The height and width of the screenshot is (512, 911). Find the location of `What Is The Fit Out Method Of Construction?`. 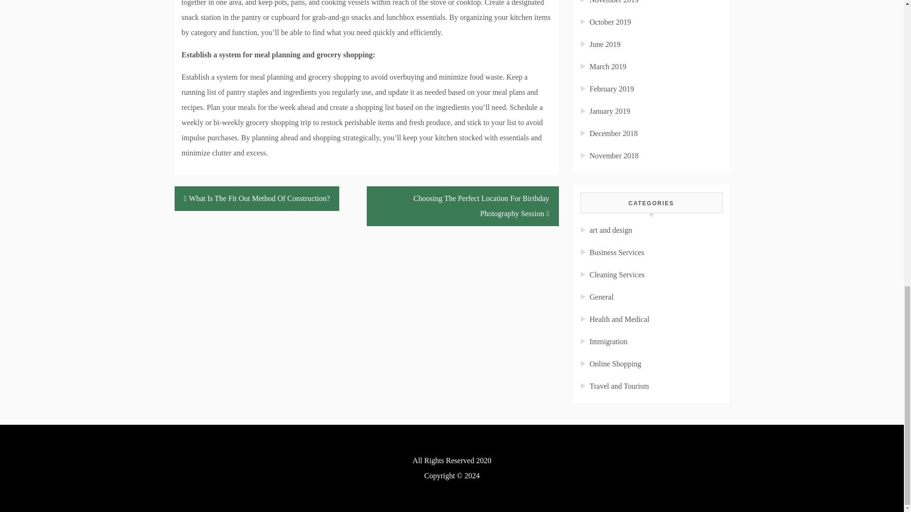

What Is The Fit Out Method Of Construction? is located at coordinates (257, 198).